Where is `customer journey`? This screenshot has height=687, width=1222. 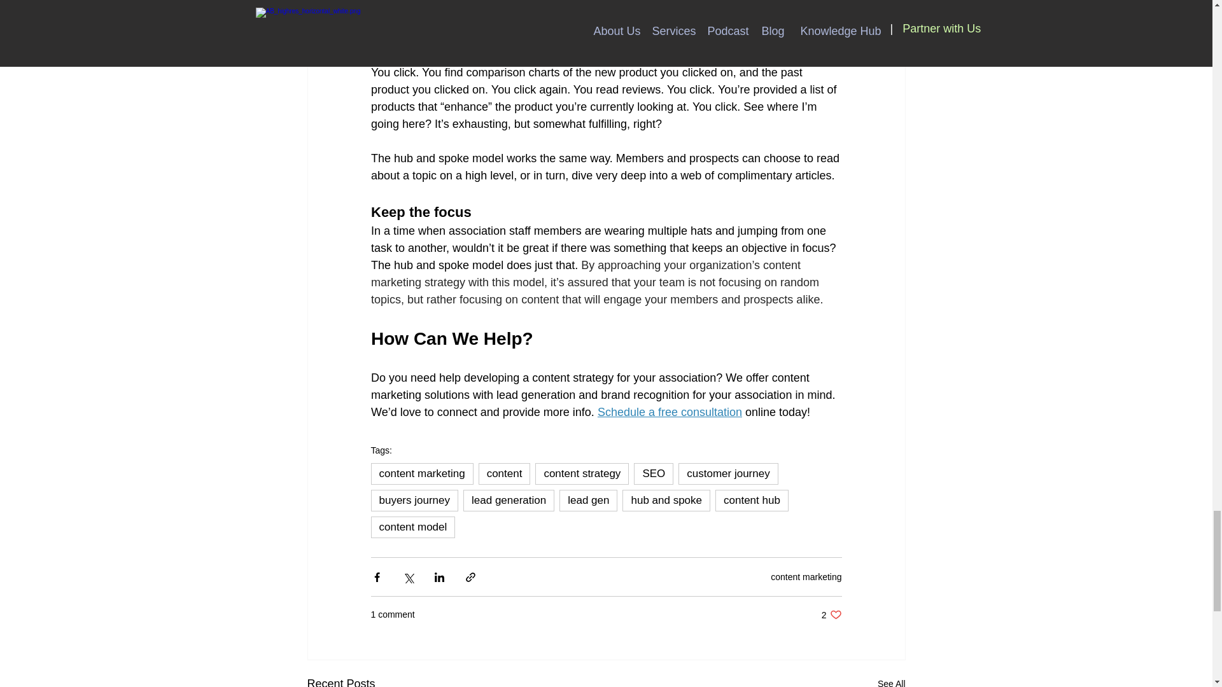 customer journey is located at coordinates (727, 473).